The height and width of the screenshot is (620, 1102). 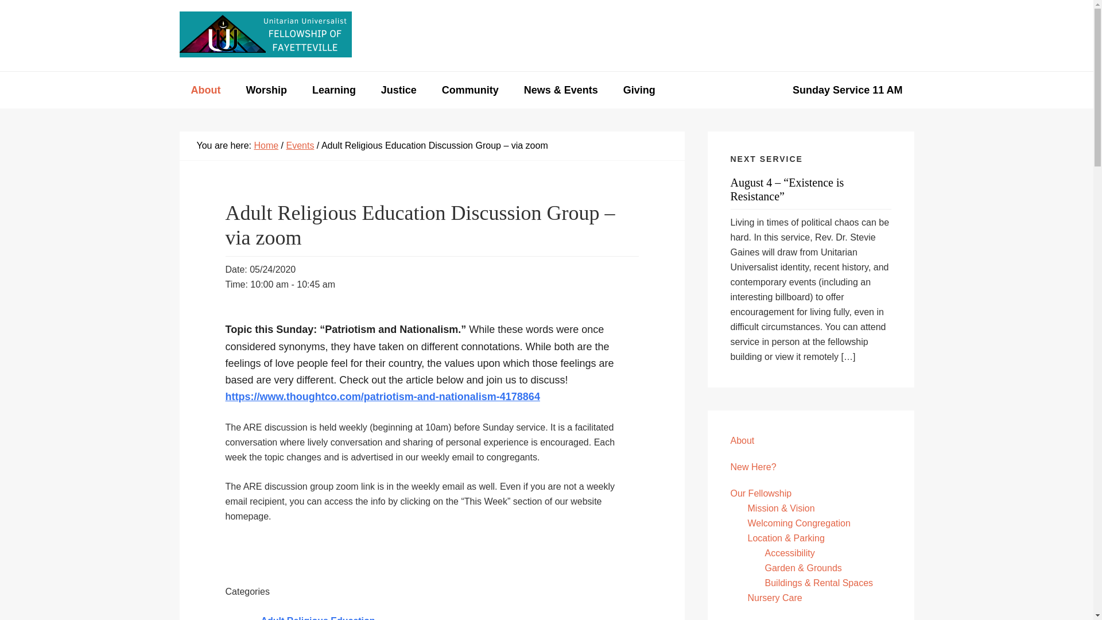 What do you see at coordinates (334, 90) in the screenshot?
I see `Learning` at bounding box center [334, 90].